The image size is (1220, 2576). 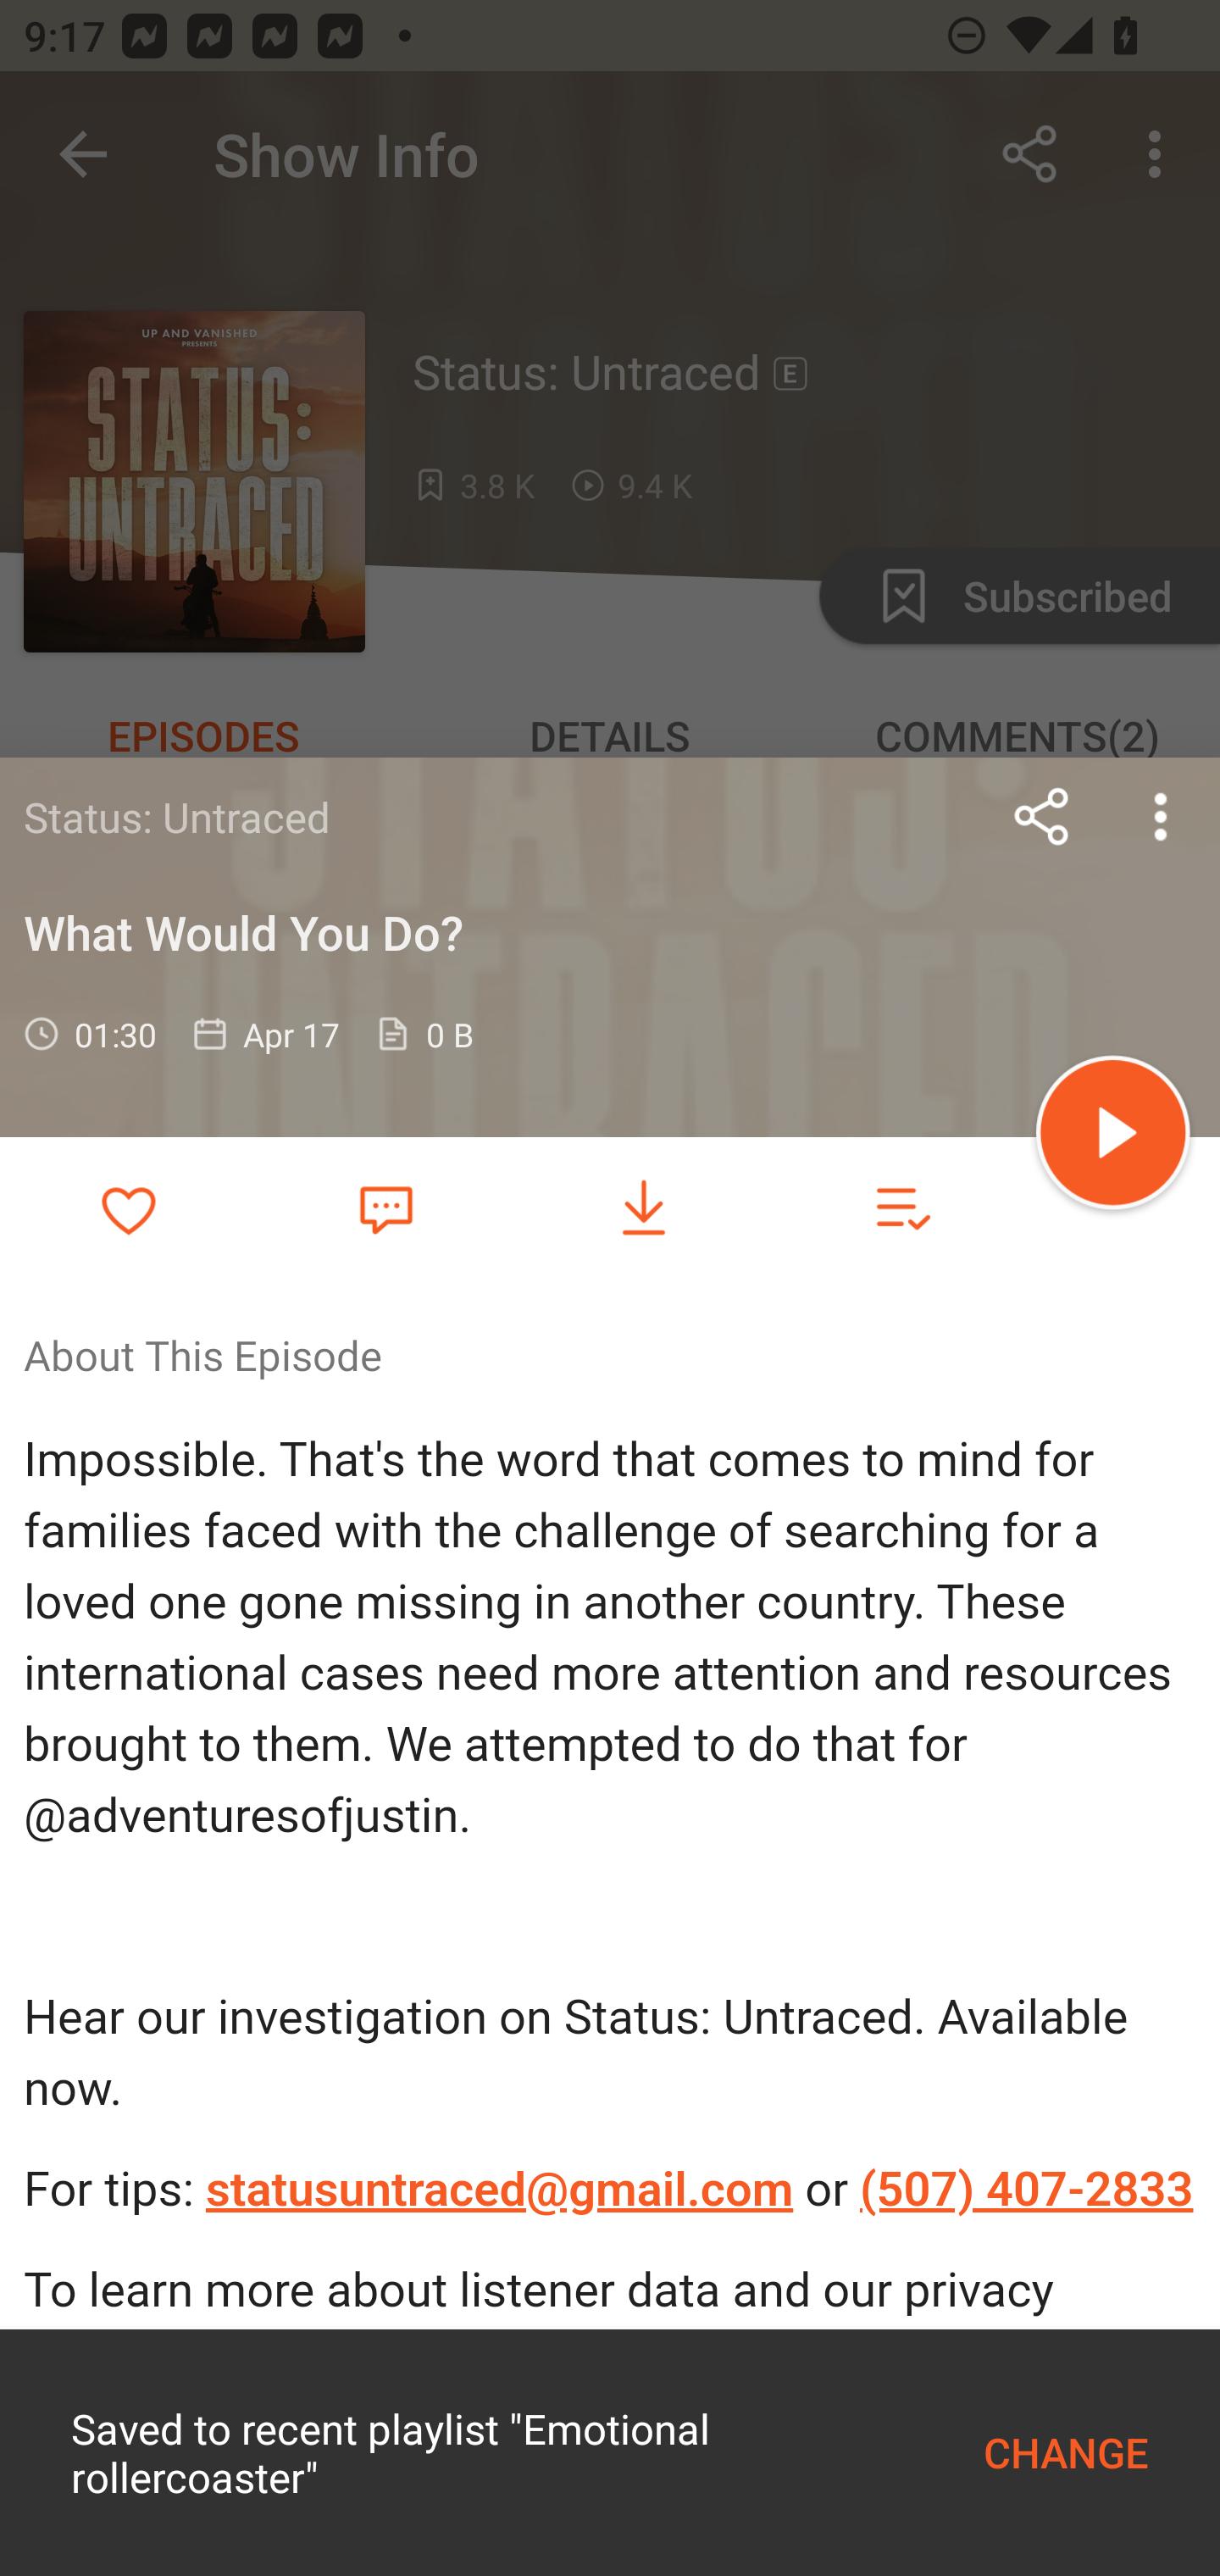 What do you see at coordinates (1027, 2190) in the screenshot?
I see `(507) 407-2833` at bounding box center [1027, 2190].